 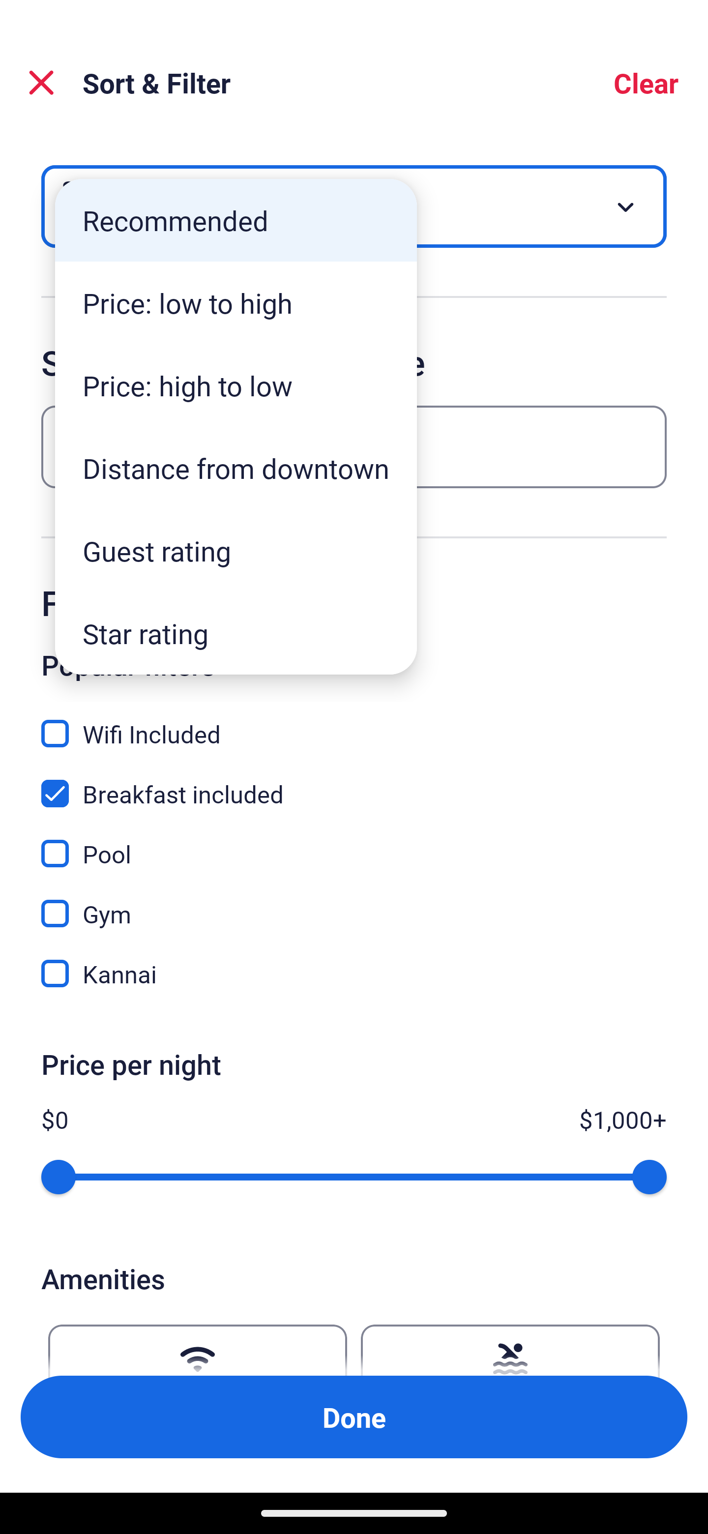 What do you see at coordinates (236, 633) in the screenshot?
I see `Star rating` at bounding box center [236, 633].